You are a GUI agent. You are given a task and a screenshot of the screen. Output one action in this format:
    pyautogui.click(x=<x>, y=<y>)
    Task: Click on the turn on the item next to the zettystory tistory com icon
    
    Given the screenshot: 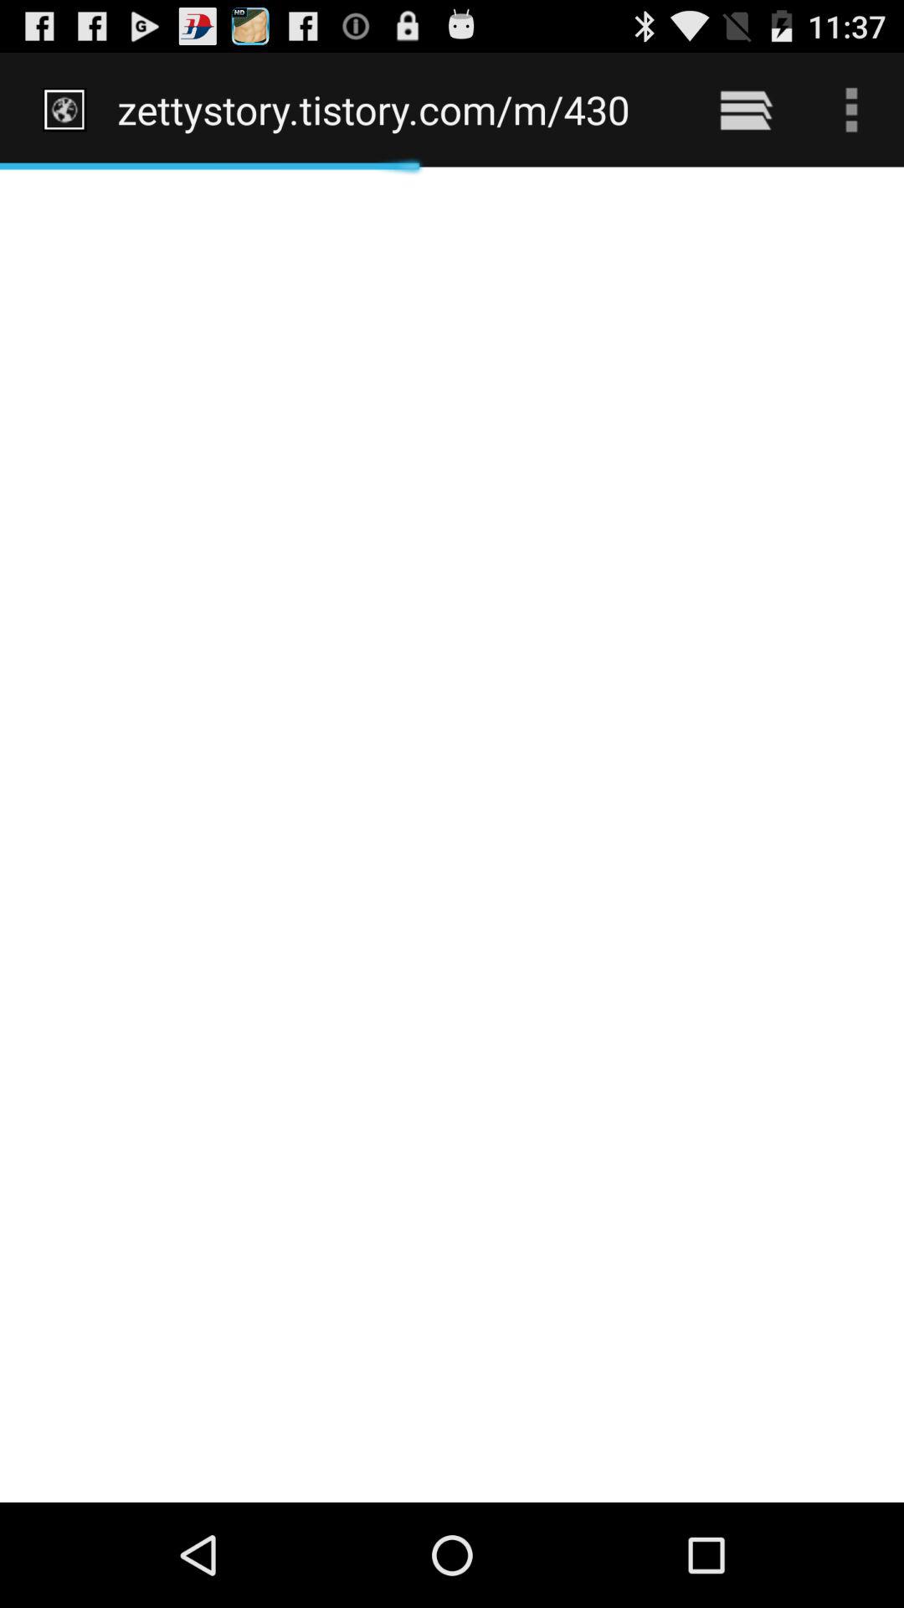 What is the action you would take?
    pyautogui.click(x=745, y=109)
    